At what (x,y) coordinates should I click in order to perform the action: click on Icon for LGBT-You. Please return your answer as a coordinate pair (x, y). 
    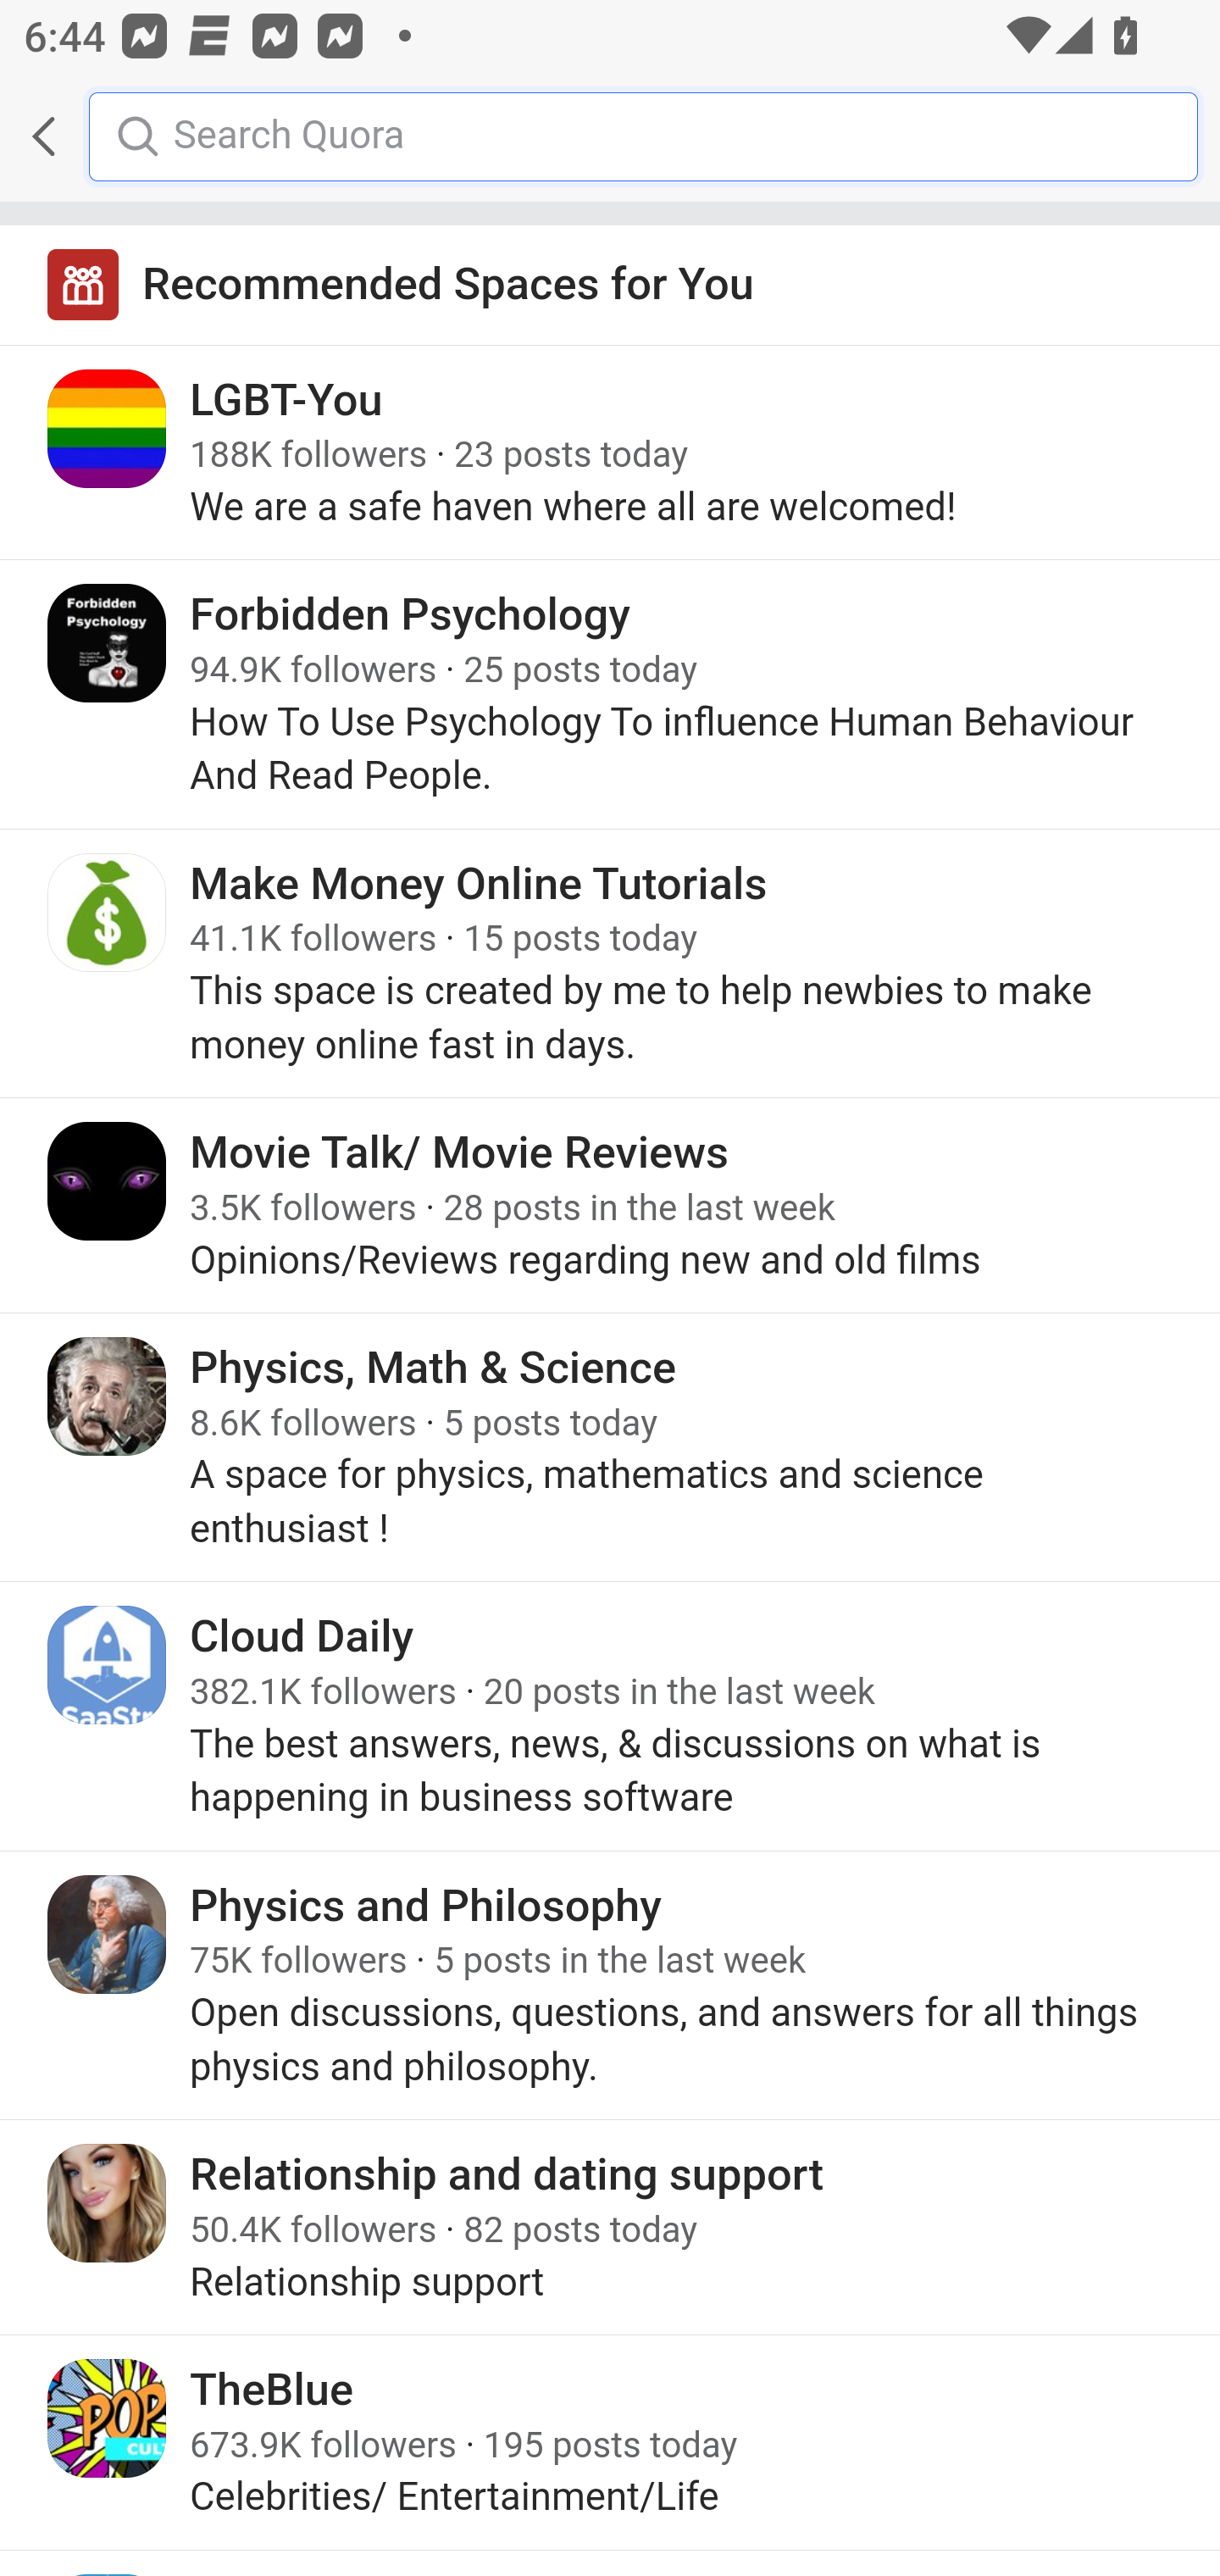
    Looking at the image, I should click on (108, 429).